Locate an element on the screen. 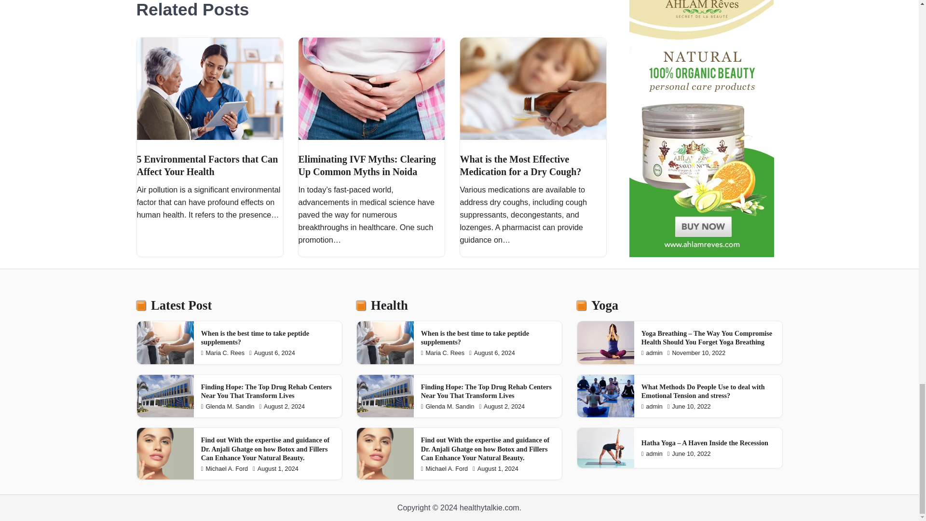 The width and height of the screenshot is (926, 521). Eliminating IVF Myths: Clearing Up Common Myths in Noida is located at coordinates (367, 165).